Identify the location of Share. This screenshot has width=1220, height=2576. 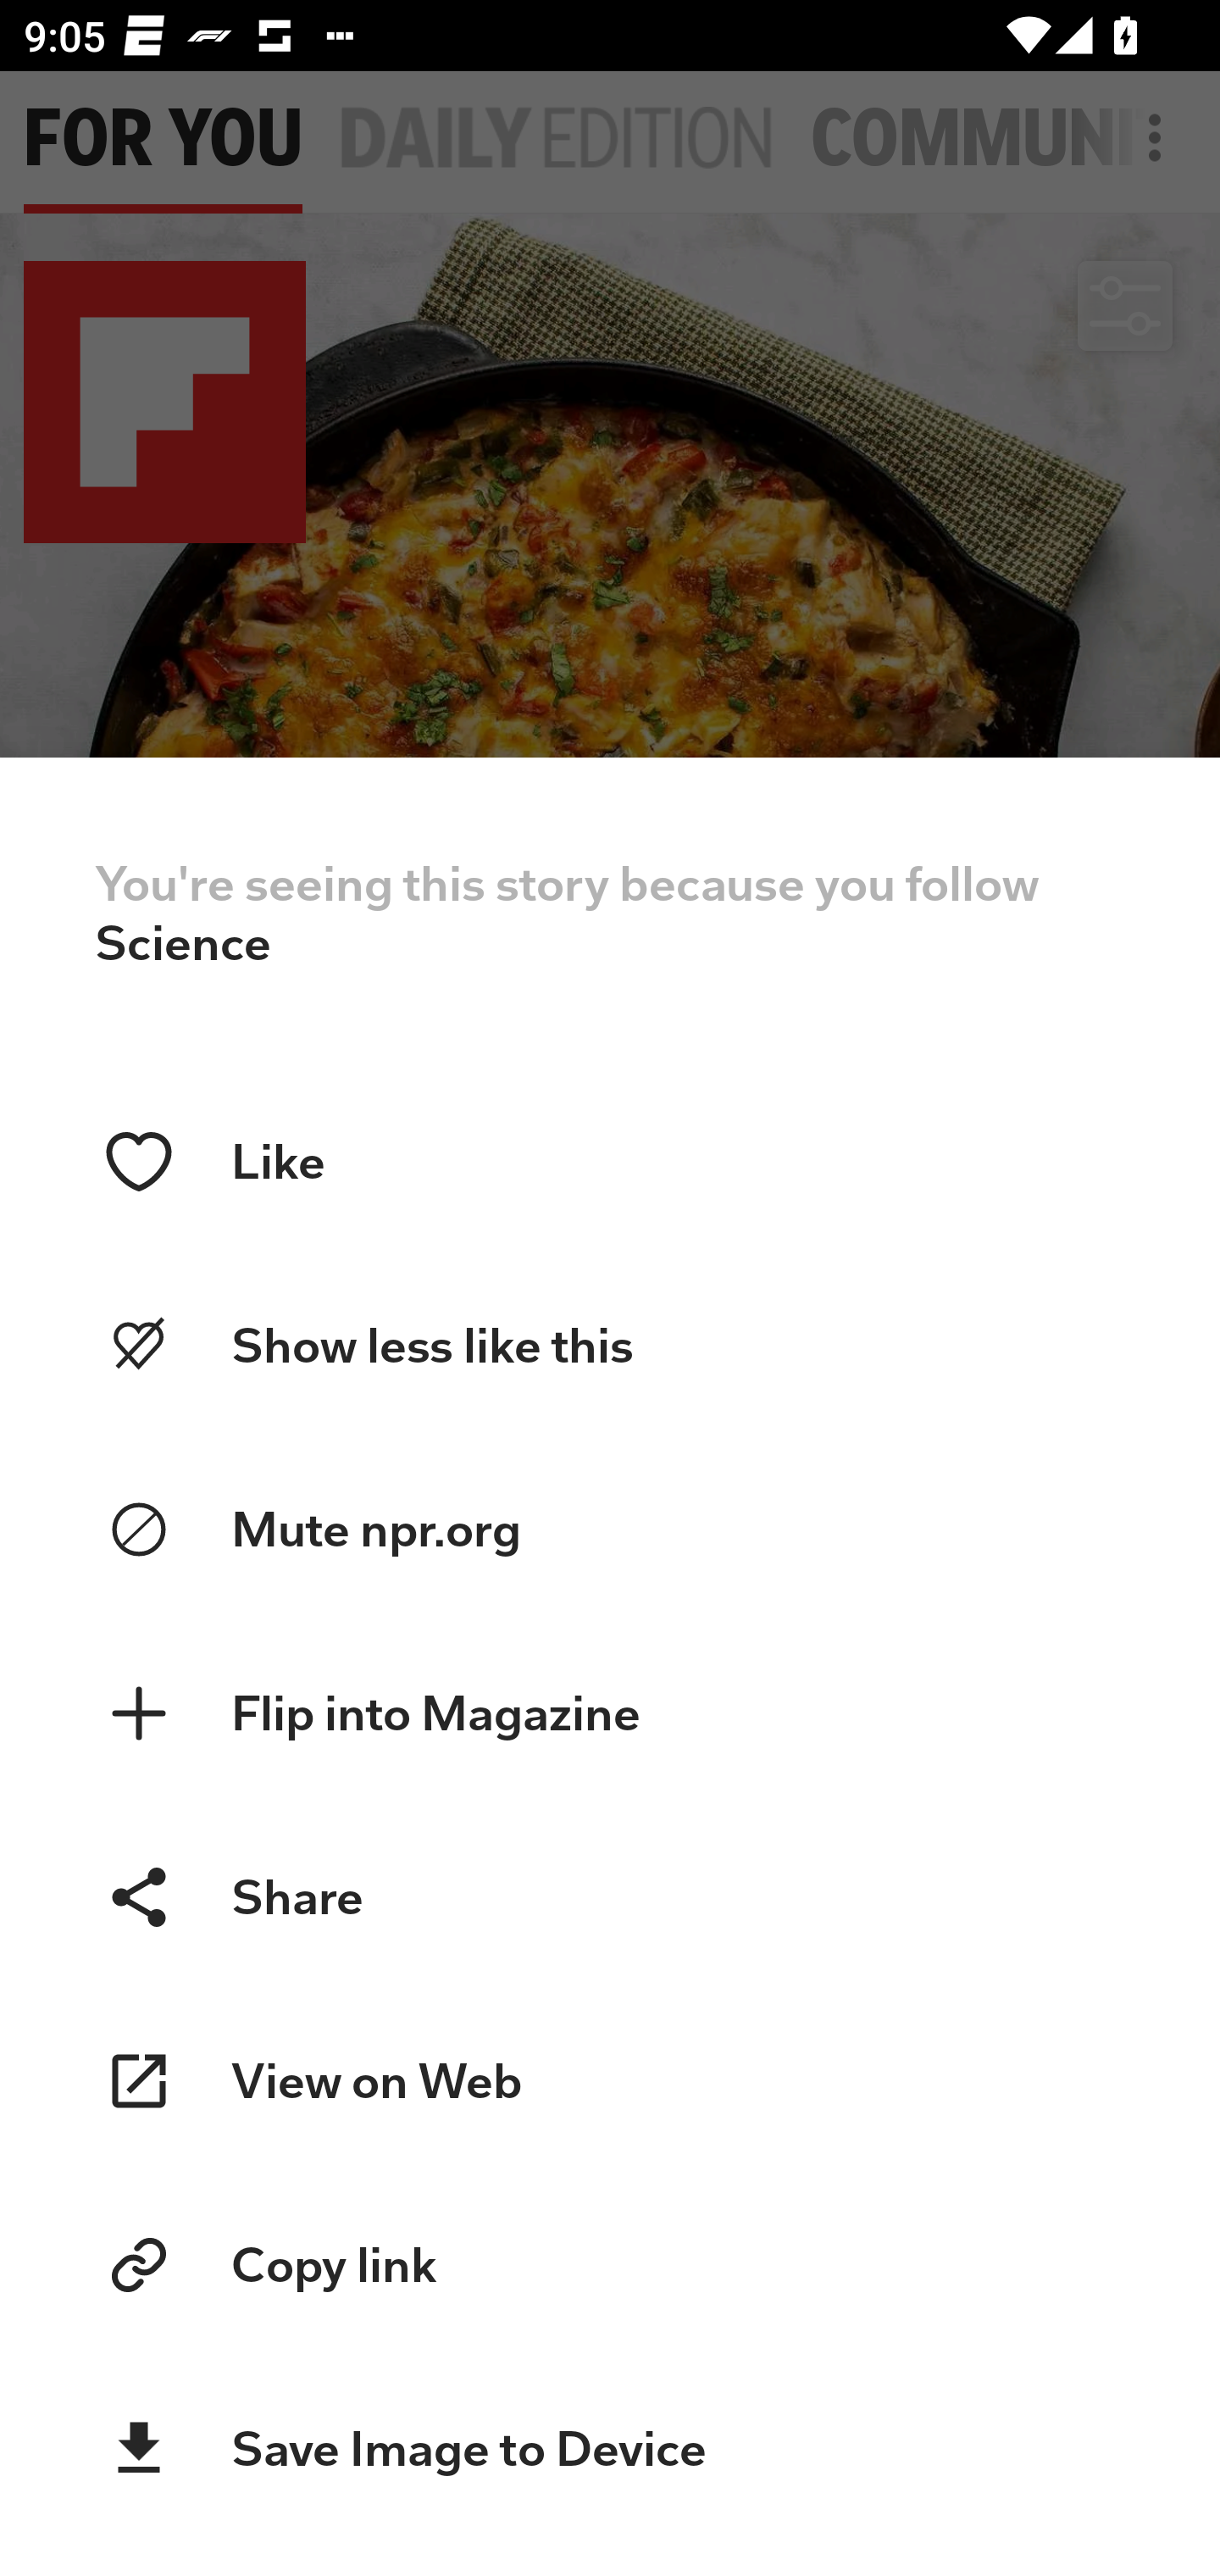
(610, 1896).